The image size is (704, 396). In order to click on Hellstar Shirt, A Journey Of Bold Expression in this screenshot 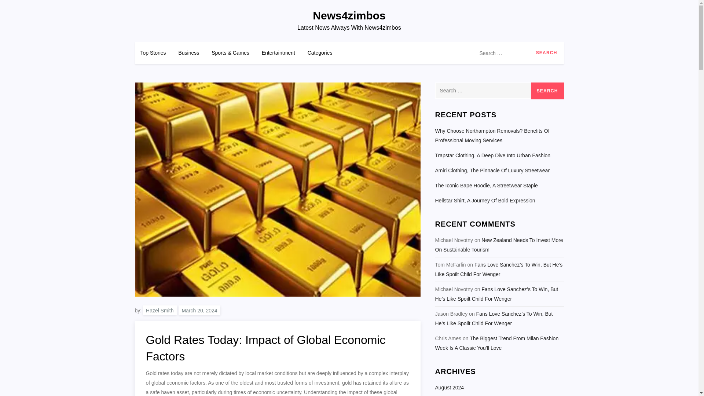, I will do `click(485, 200)`.